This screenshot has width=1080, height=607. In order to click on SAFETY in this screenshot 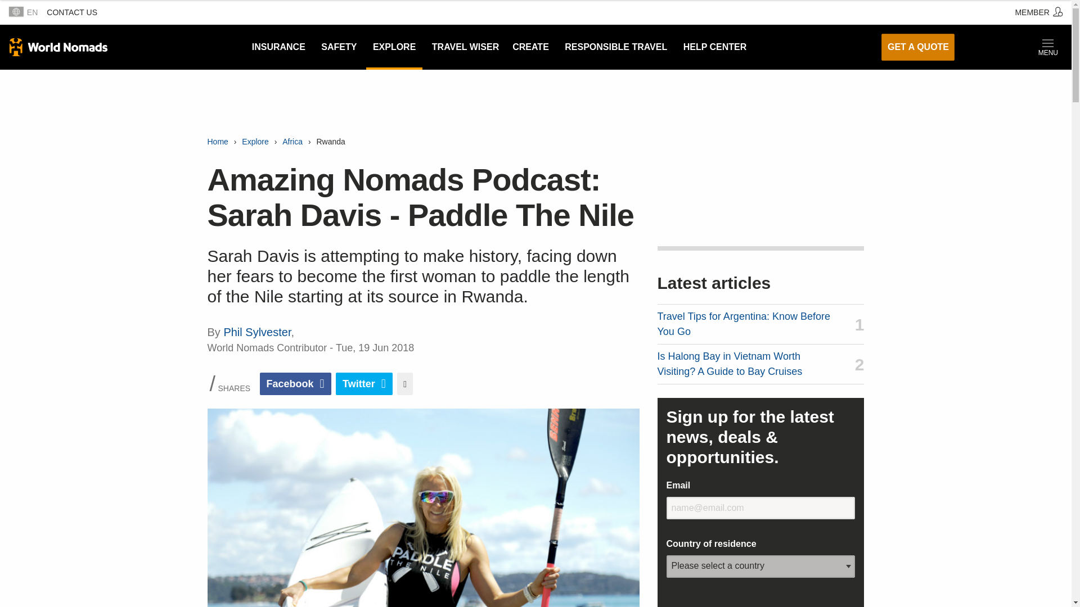, I will do `click(339, 47)`.